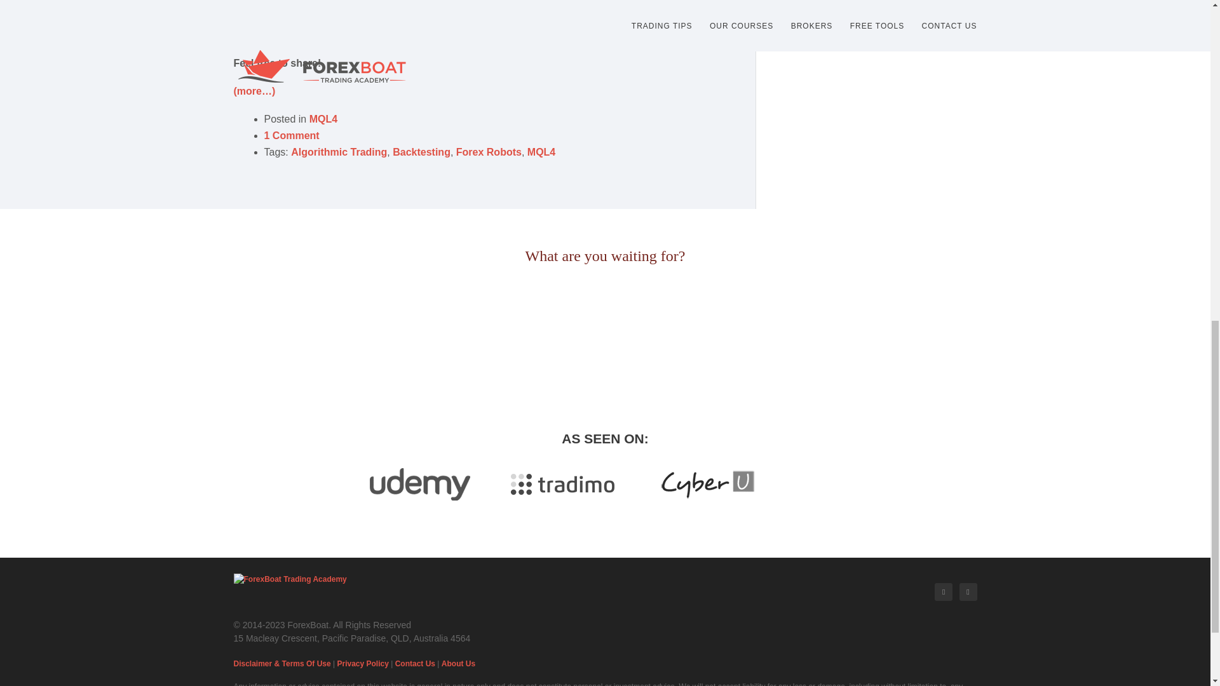 This screenshot has height=686, width=1220. What do you see at coordinates (339, 152) in the screenshot?
I see `Algorithmic Trading` at bounding box center [339, 152].